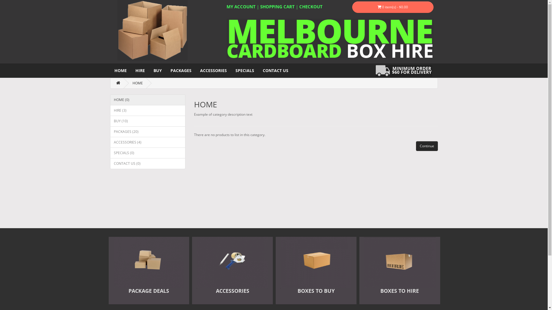 Image resolution: width=552 pixels, height=310 pixels. I want to click on PACKAGES, so click(181, 71).